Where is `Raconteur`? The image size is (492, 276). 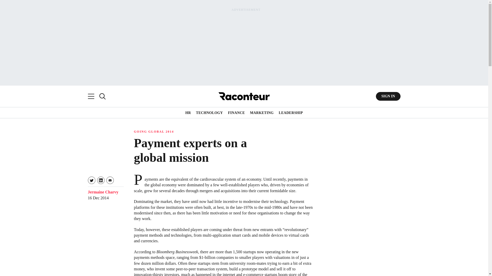
Raconteur is located at coordinates (244, 96).